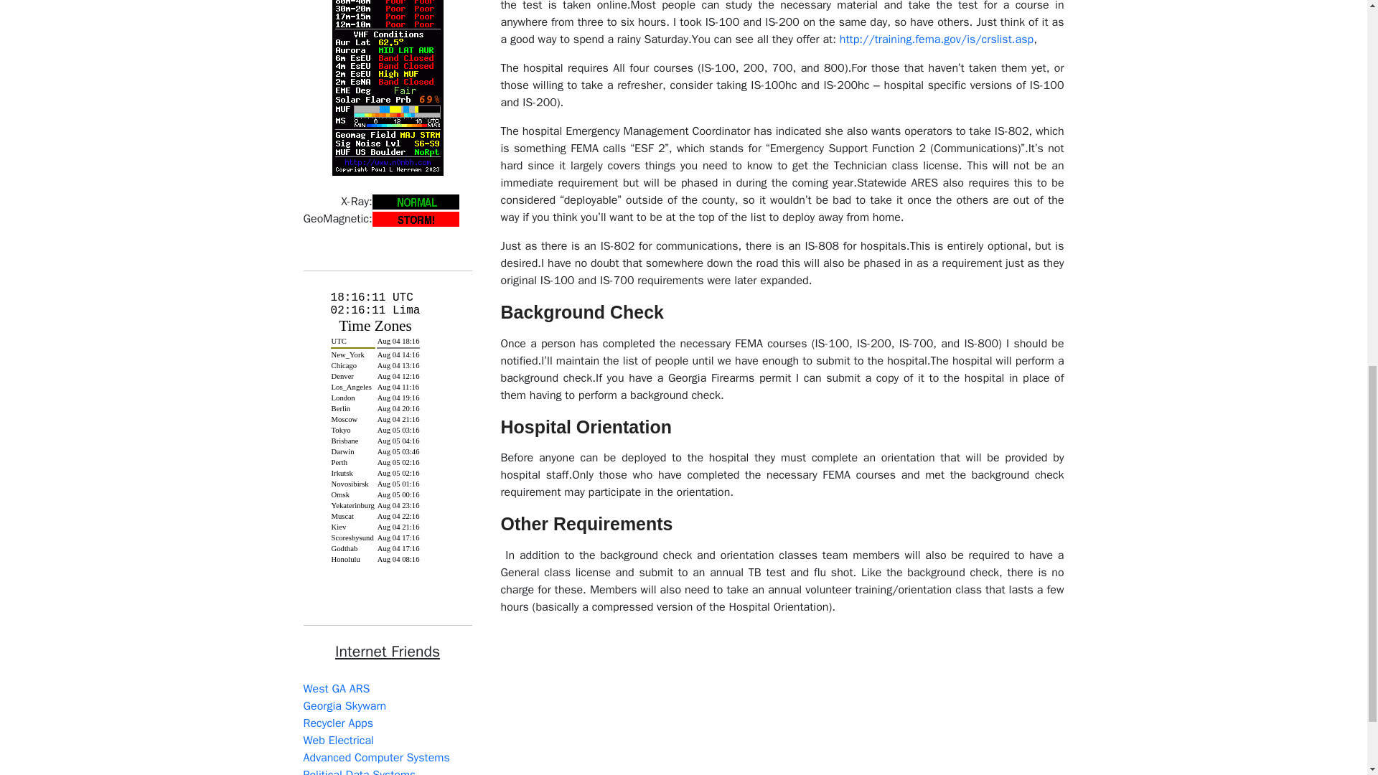 Image resolution: width=1378 pixels, height=775 pixels. Describe the element at coordinates (337, 723) in the screenshot. I see `Recycler Apps` at that location.